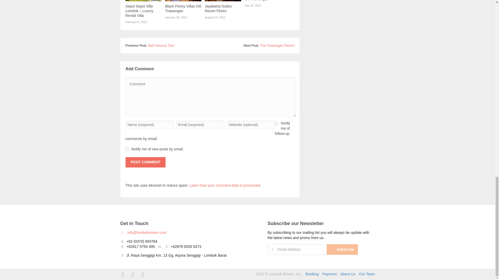 Image resolution: width=499 pixels, height=280 pixels. I want to click on Subscribe, so click(342, 249).